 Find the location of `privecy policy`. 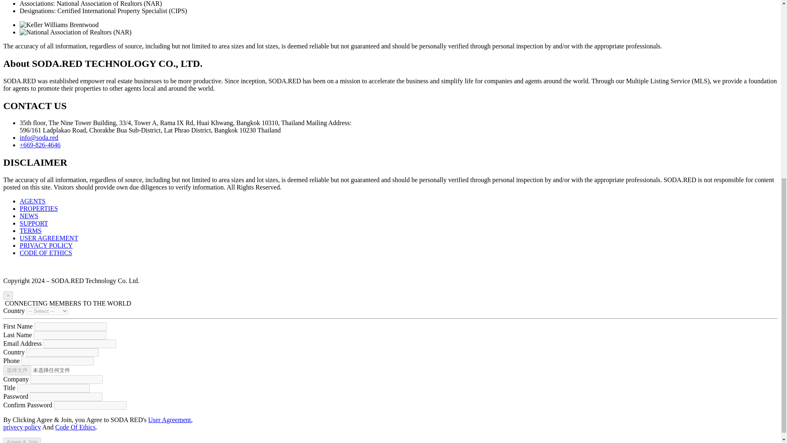

privecy policy is located at coordinates (22, 427).